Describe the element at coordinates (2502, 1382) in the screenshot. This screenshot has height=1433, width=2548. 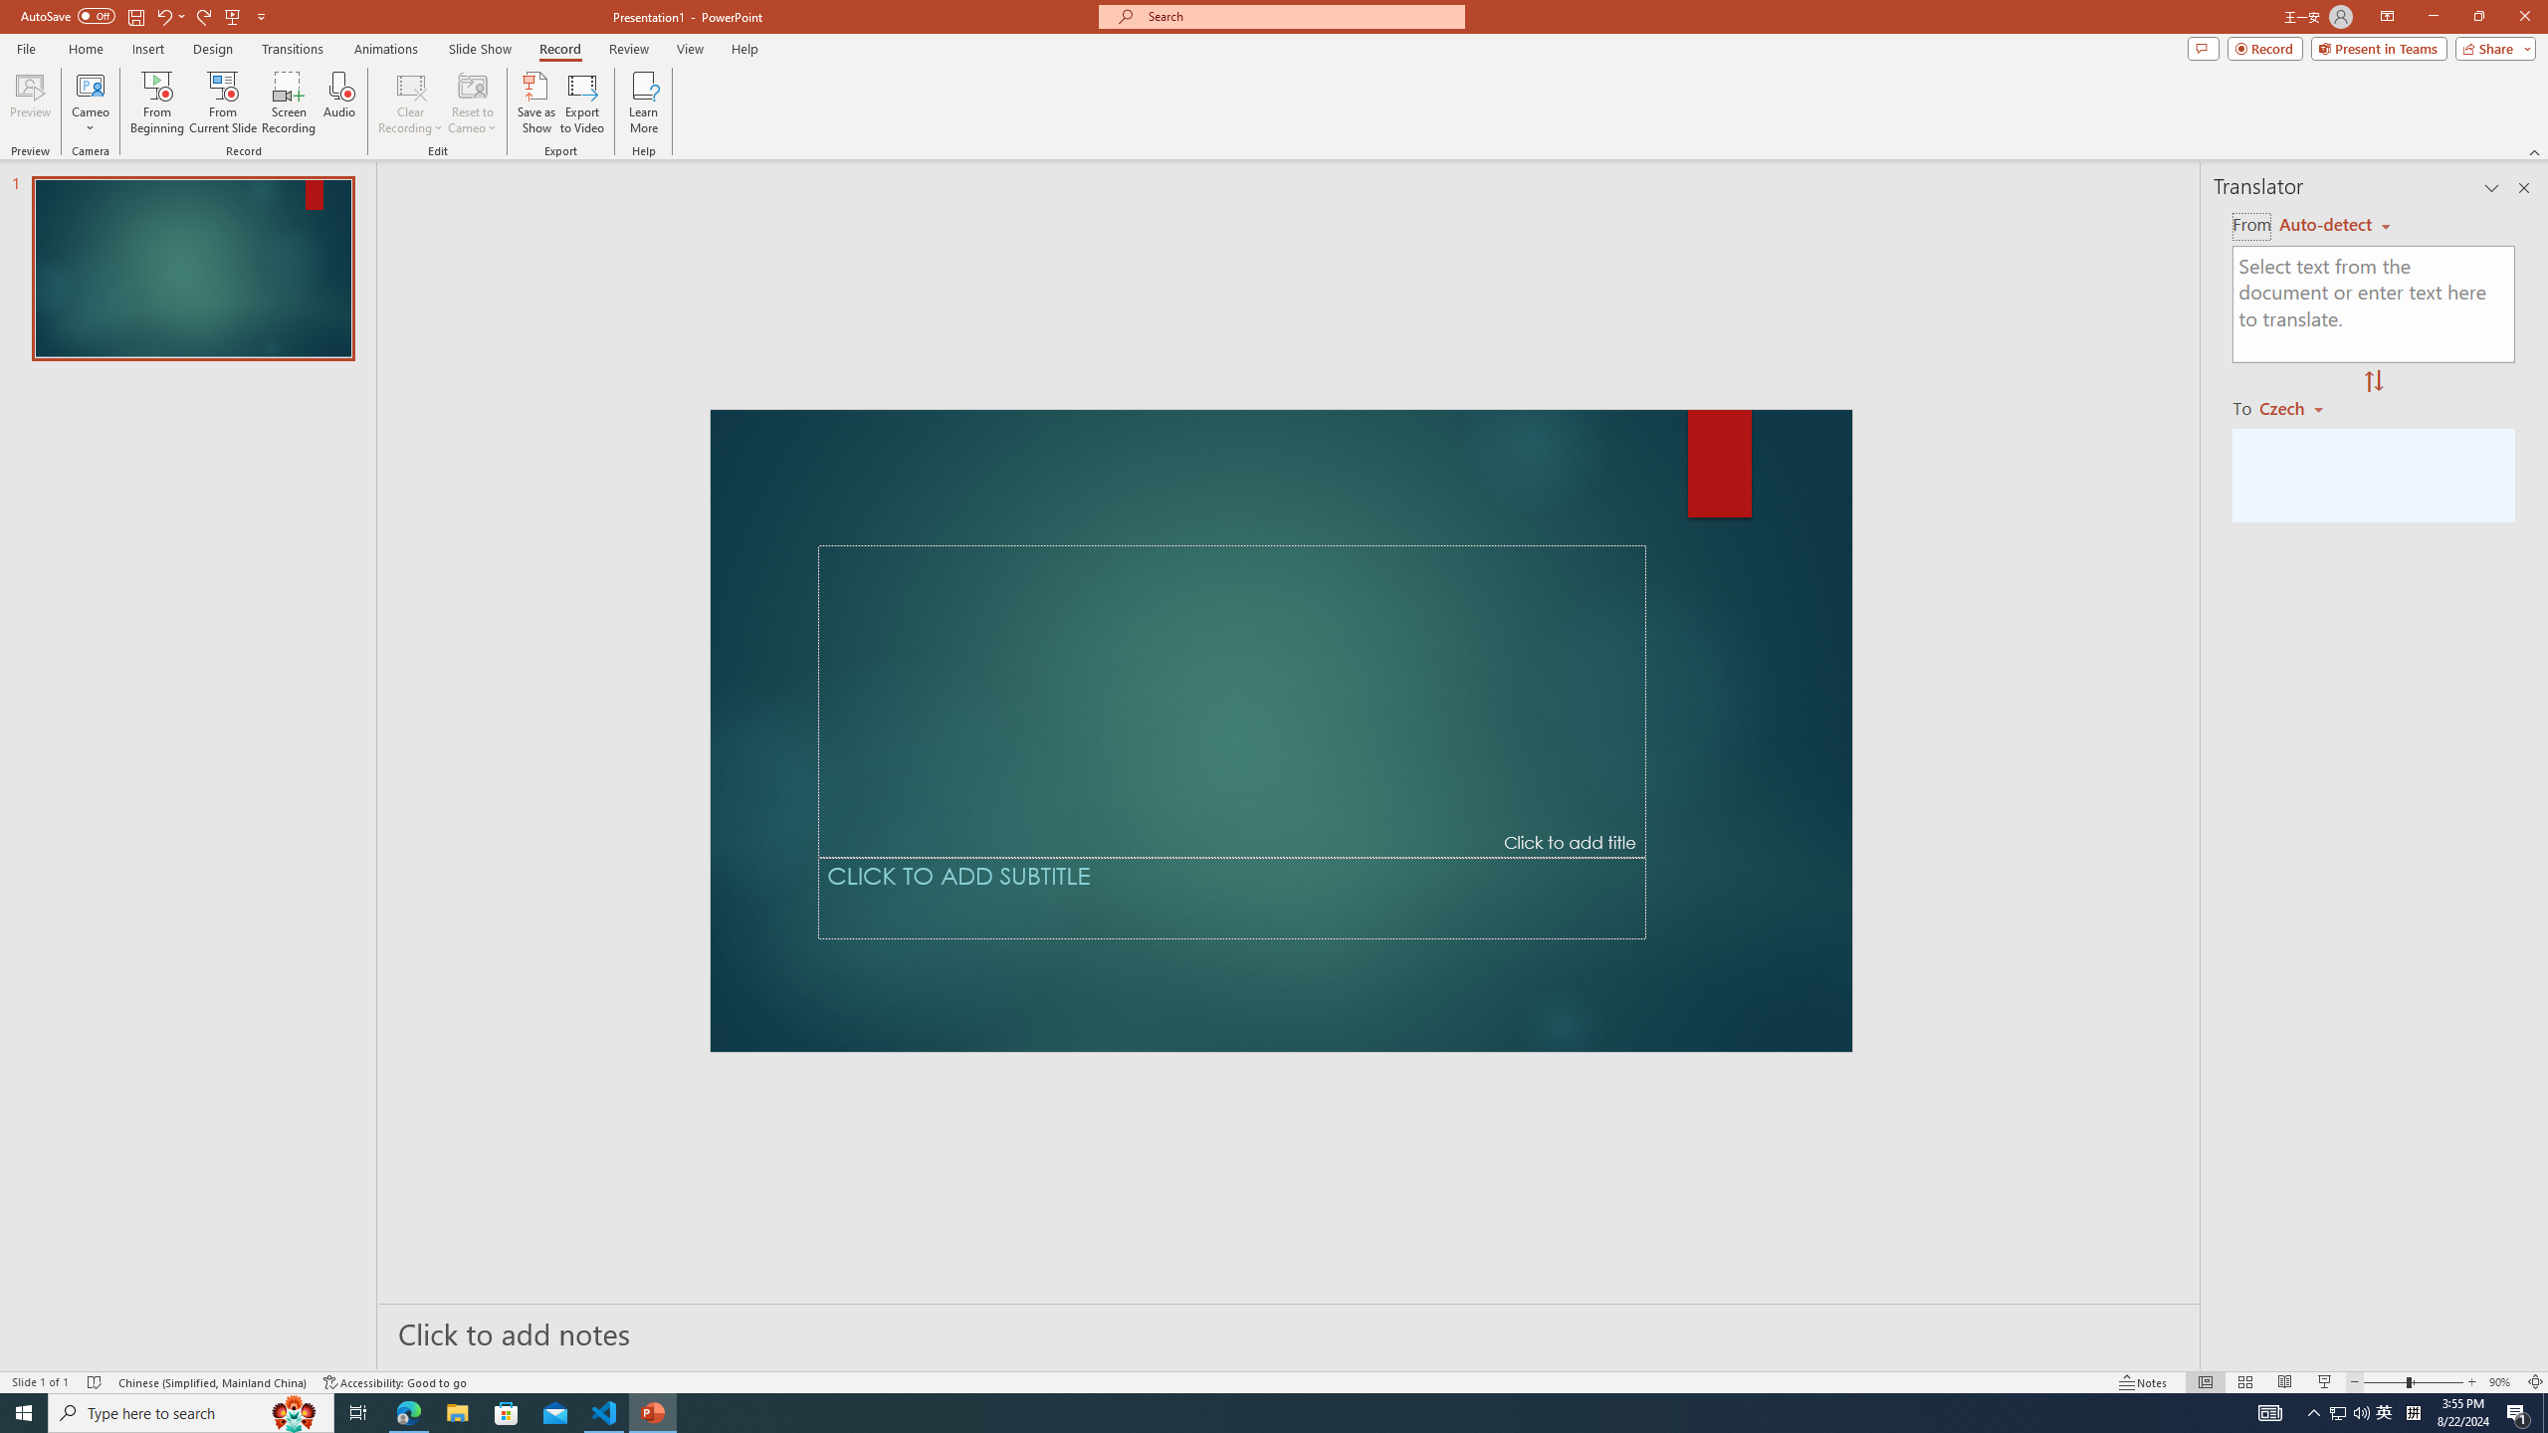
I see `Zoom 90%` at that location.